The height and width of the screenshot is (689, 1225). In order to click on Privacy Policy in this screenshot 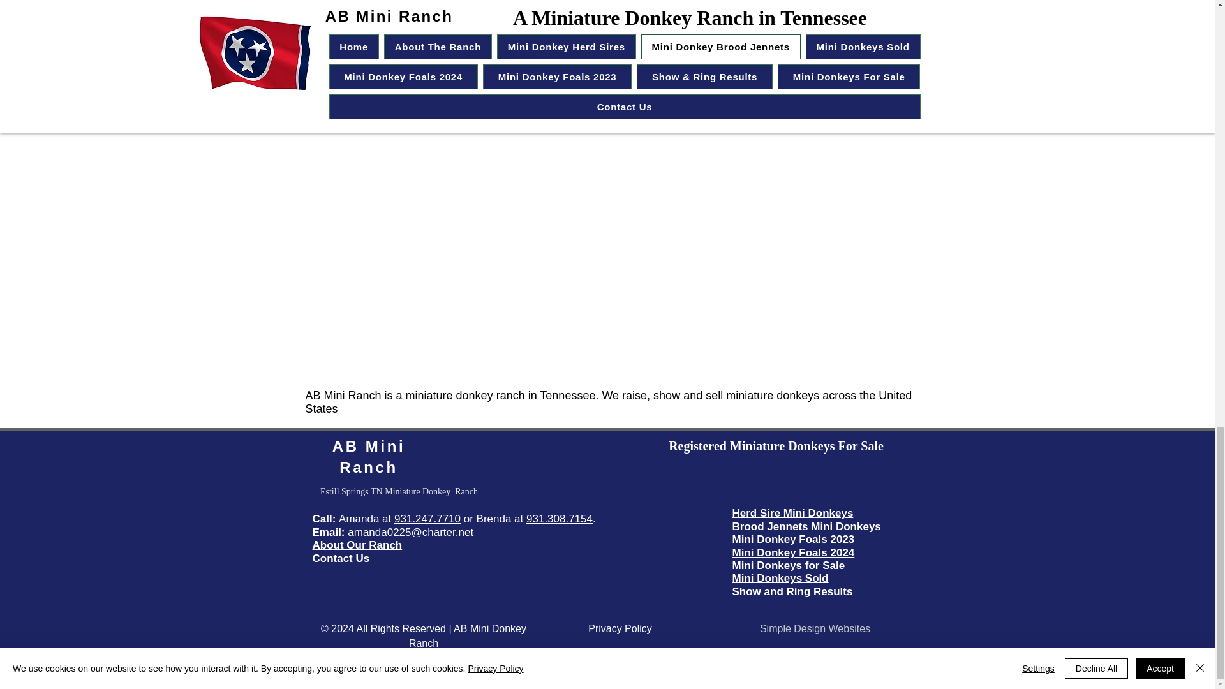, I will do `click(620, 628)`.